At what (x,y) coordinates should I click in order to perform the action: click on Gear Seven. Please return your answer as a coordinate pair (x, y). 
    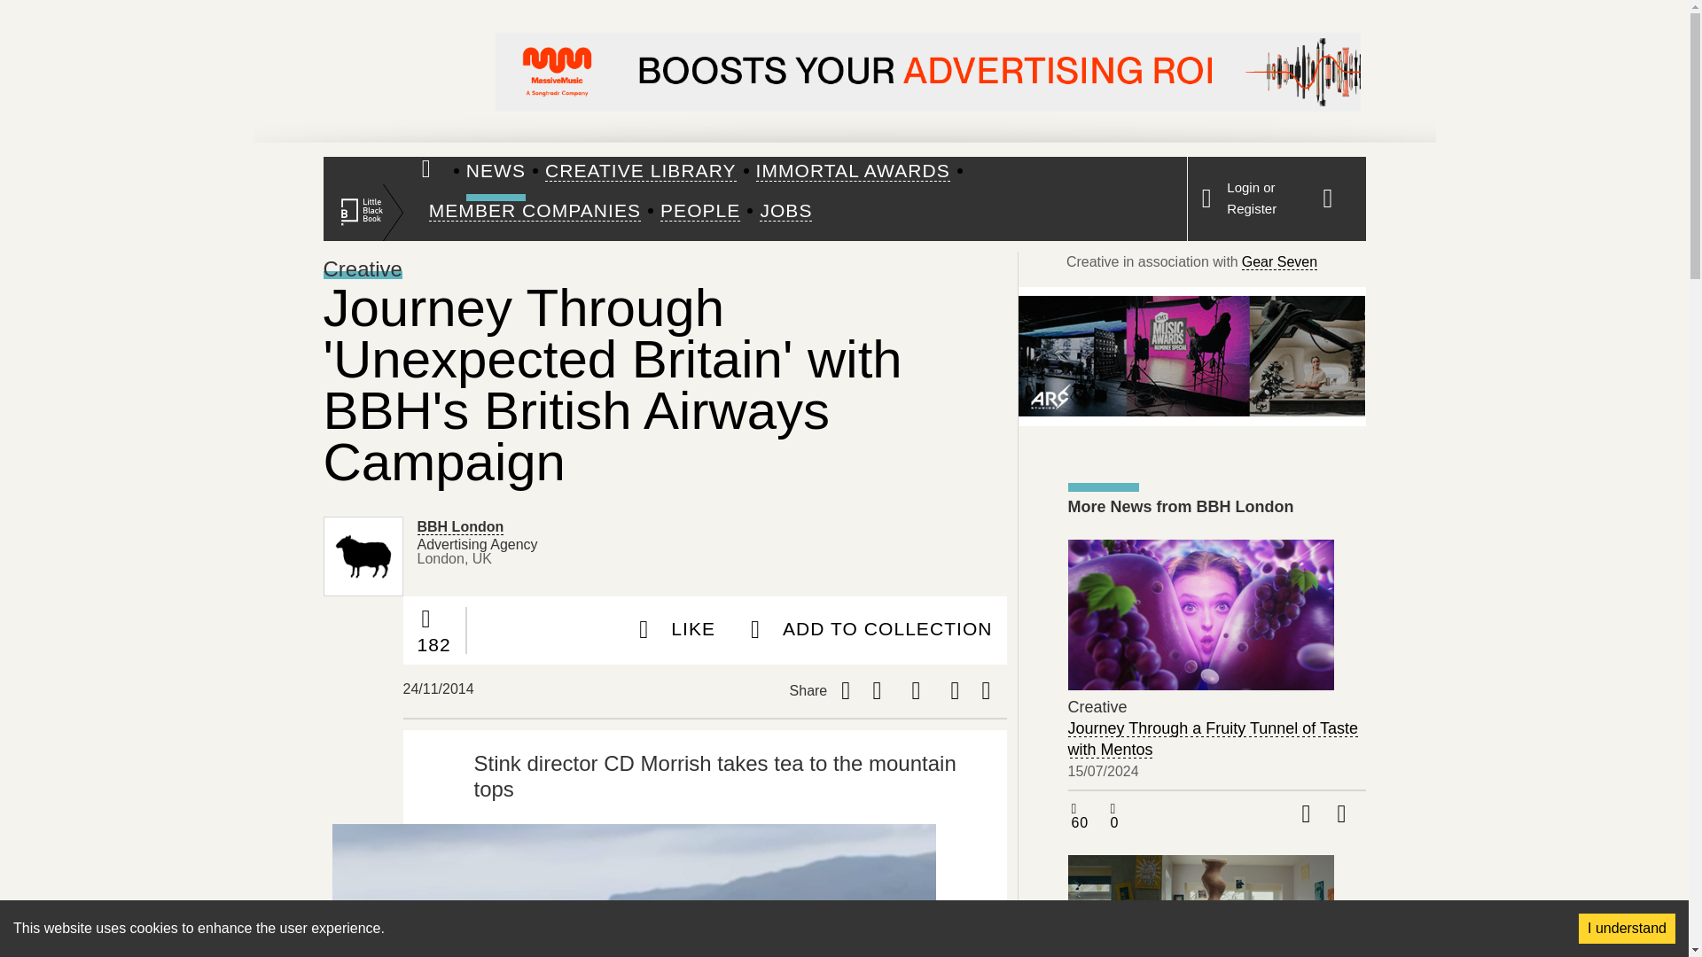
    Looking at the image, I should click on (1280, 261).